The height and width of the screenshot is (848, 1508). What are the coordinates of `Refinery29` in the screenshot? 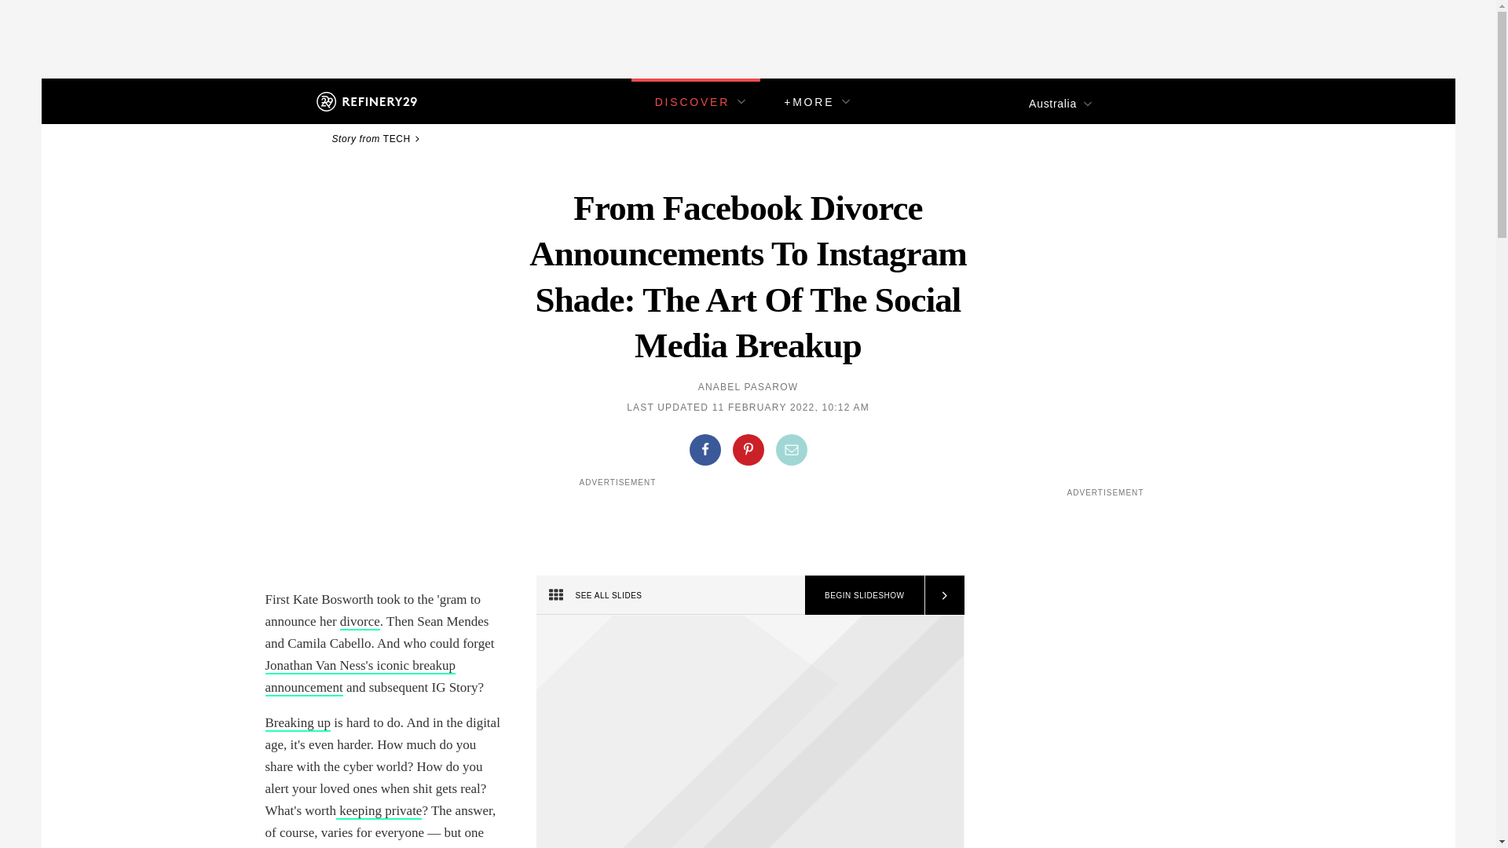 It's located at (365, 101).